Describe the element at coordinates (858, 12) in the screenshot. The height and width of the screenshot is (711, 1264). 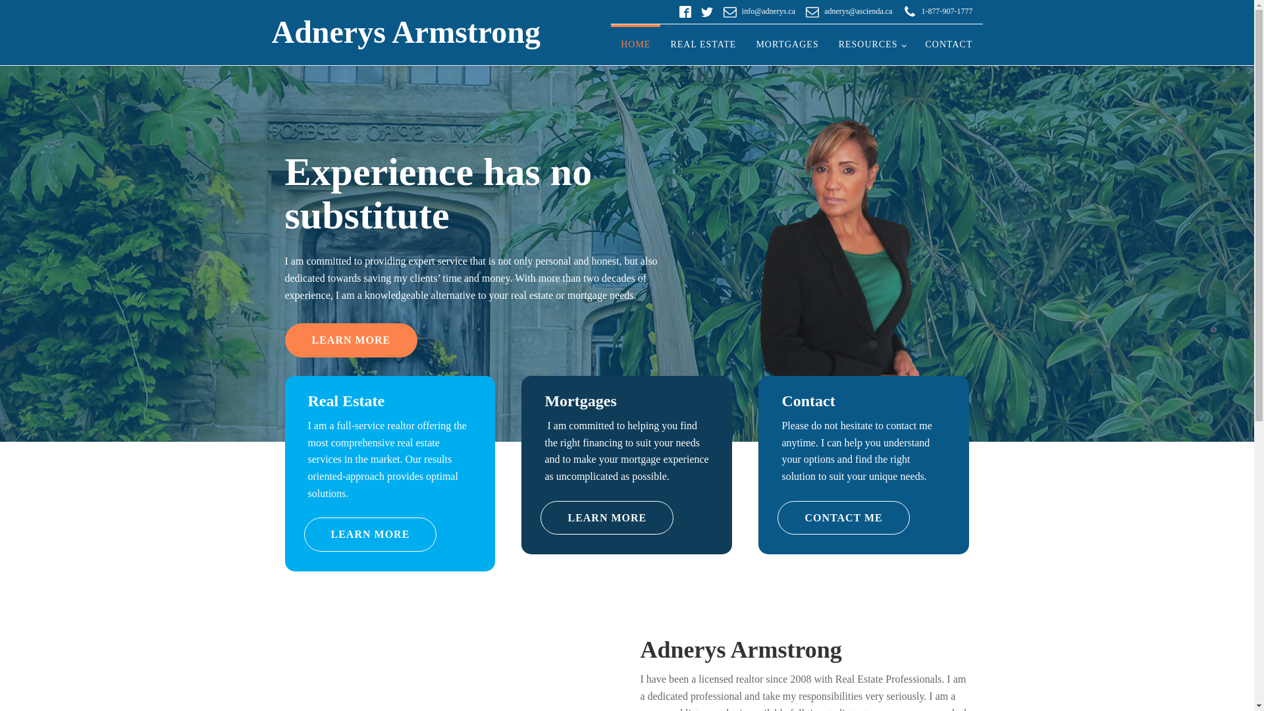
I see `adnerys@ascienda.ca` at that location.